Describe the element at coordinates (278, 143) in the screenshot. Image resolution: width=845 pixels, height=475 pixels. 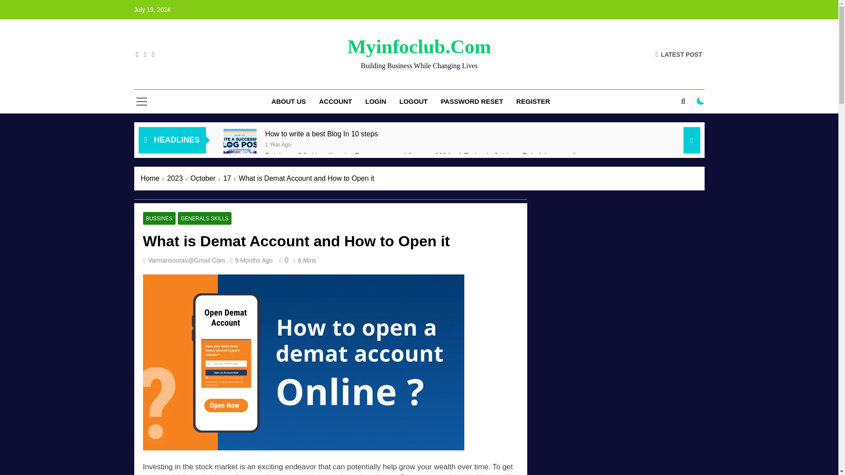
I see `1 Year Ago` at that location.